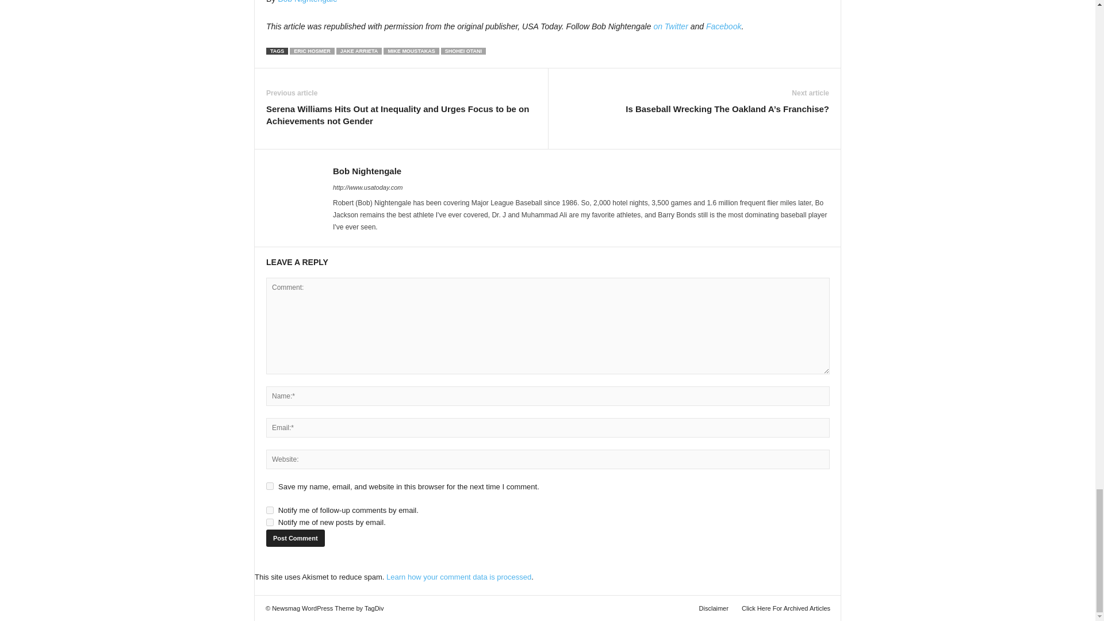 The width and height of the screenshot is (1104, 621). Describe the element at coordinates (270, 522) in the screenshot. I see `subscribe` at that location.